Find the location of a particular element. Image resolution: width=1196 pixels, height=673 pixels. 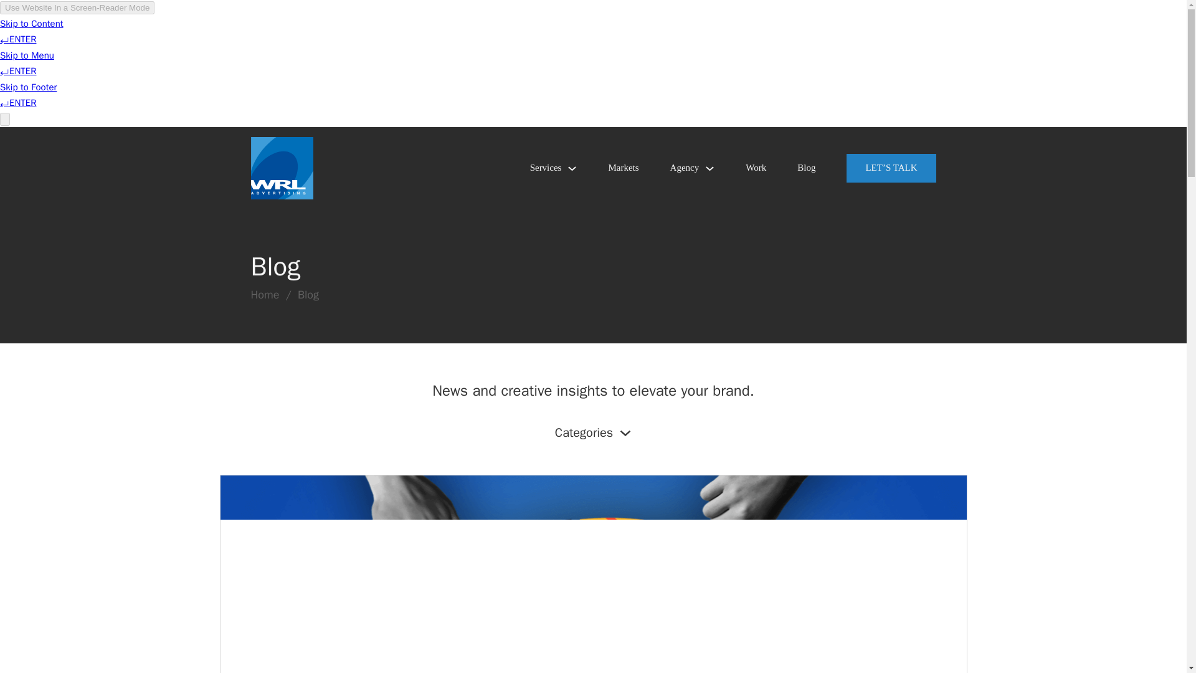

Blog is located at coordinates (806, 168).